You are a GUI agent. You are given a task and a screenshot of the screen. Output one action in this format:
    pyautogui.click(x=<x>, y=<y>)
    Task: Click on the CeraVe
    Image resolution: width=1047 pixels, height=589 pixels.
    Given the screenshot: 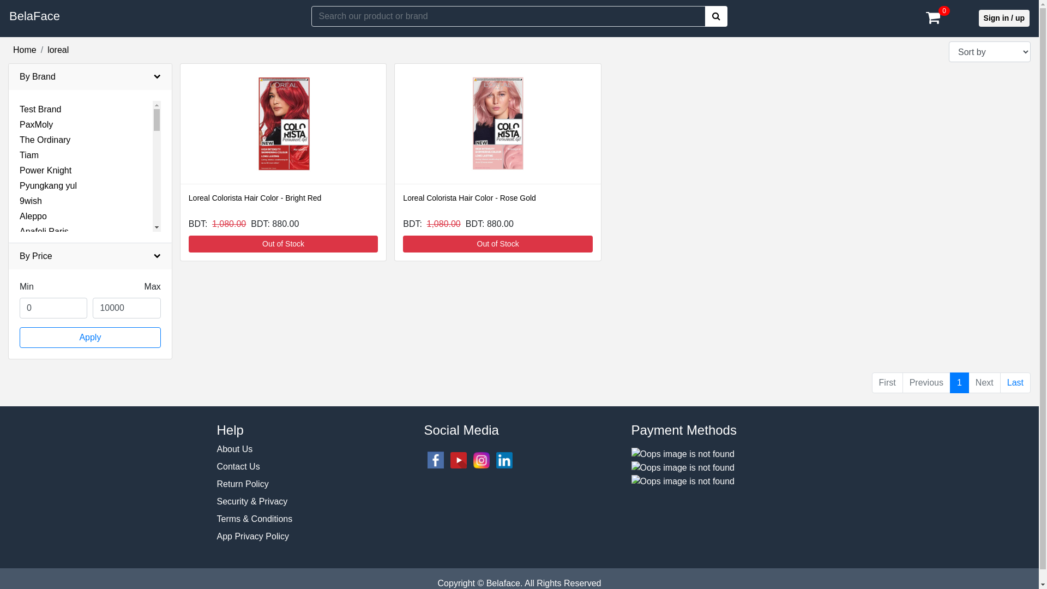 What is the action you would take?
    pyautogui.click(x=34, y=323)
    